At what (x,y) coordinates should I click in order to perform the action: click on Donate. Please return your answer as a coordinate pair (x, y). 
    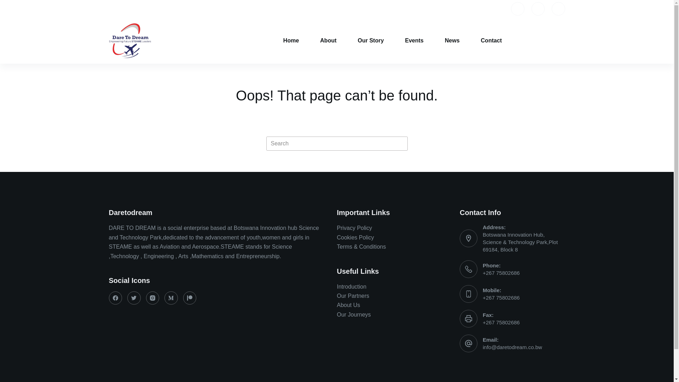
    Looking at the image, I should click on (549, 41).